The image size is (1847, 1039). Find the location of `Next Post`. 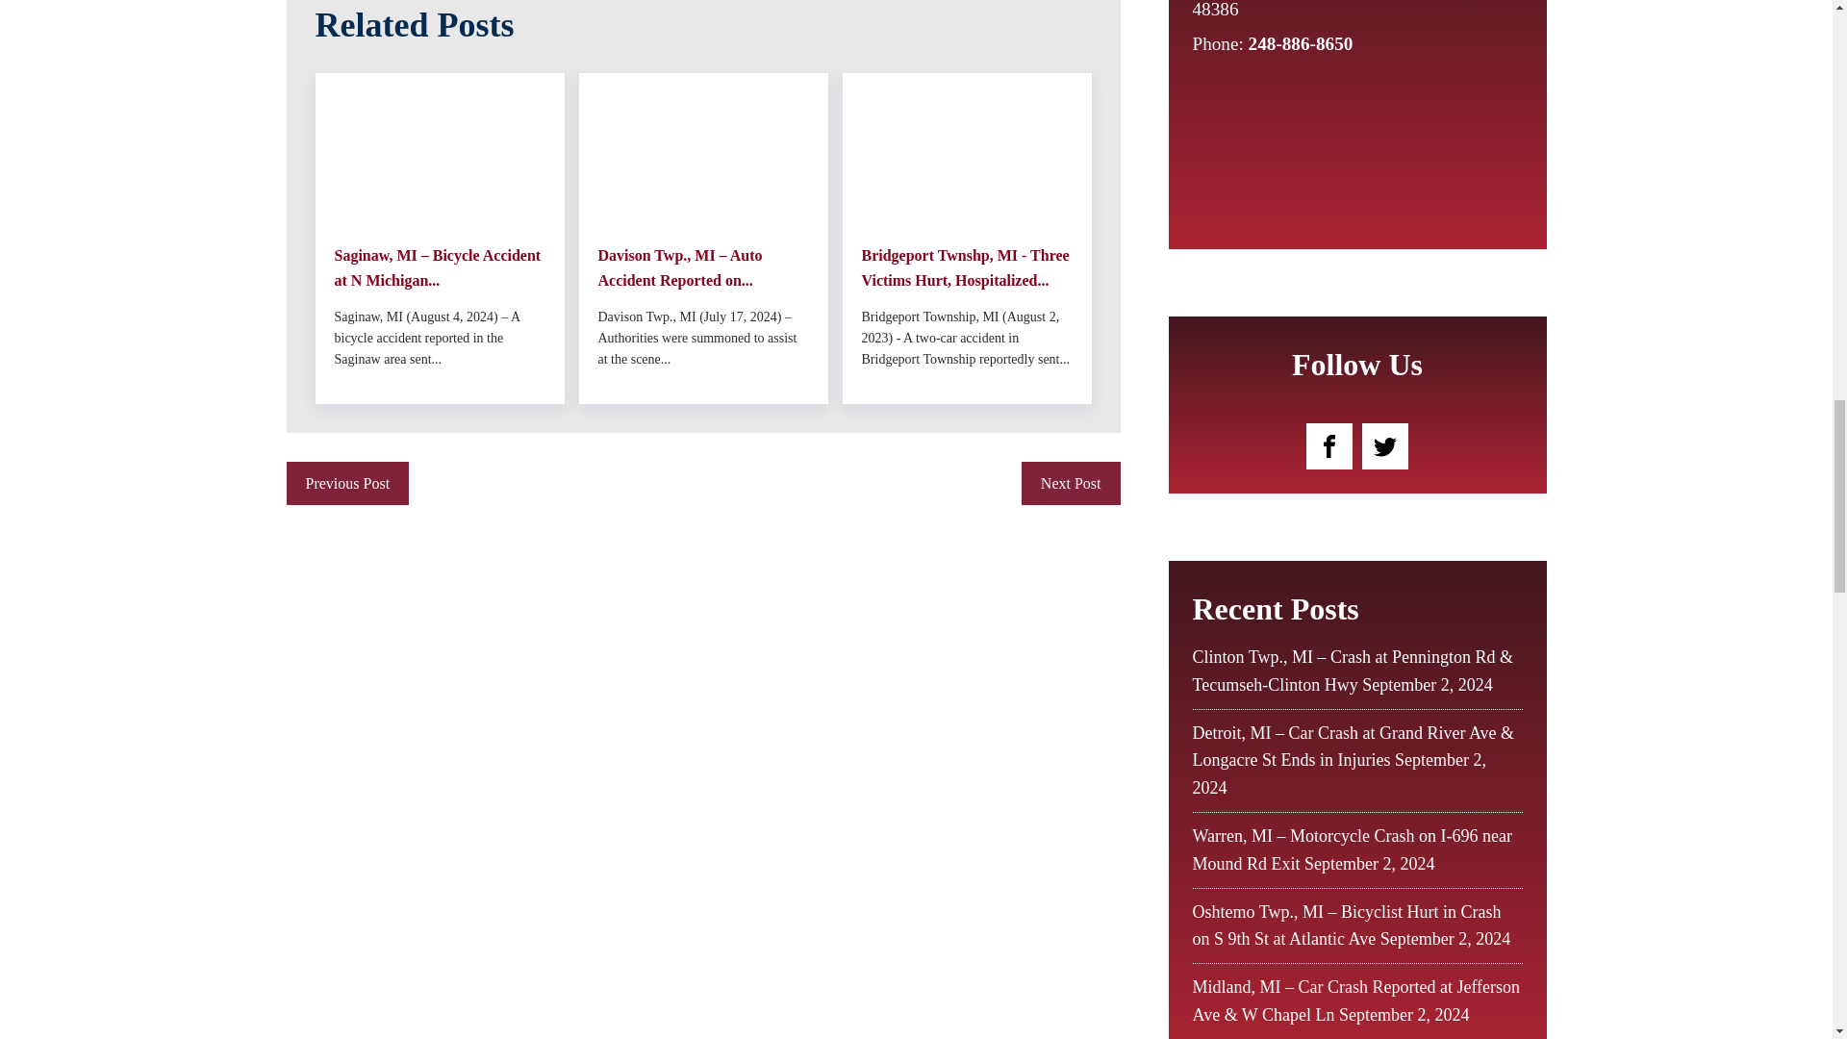

Next Post is located at coordinates (1071, 483).